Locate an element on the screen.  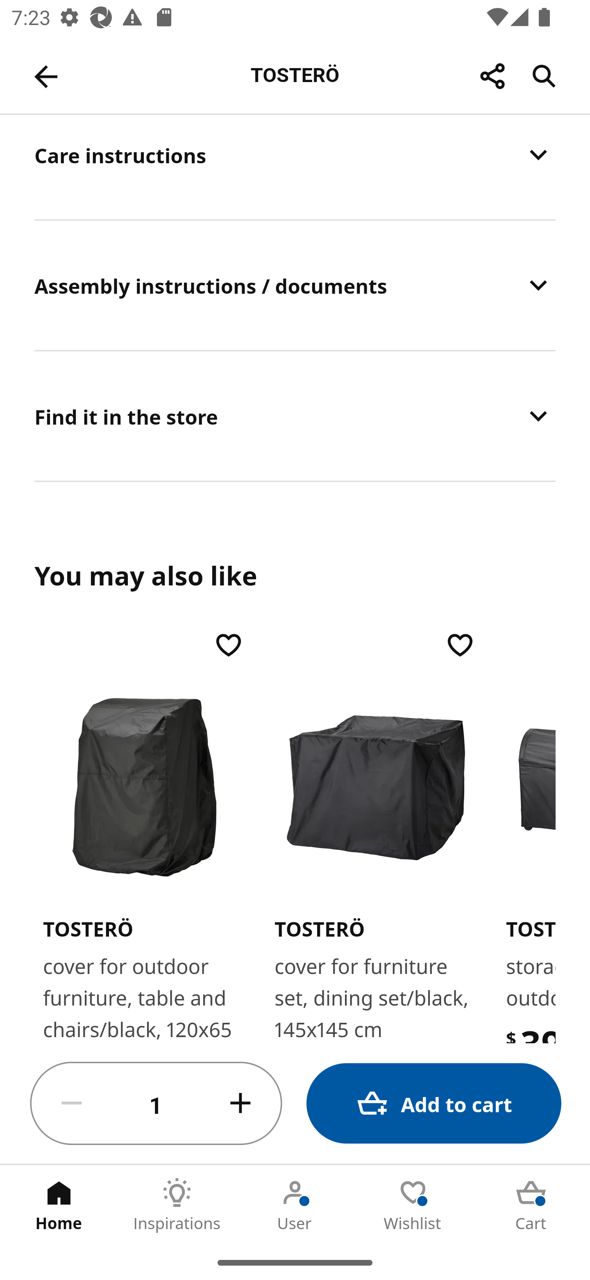
User
Tab 3 of 5 is located at coordinates (295, 1205).